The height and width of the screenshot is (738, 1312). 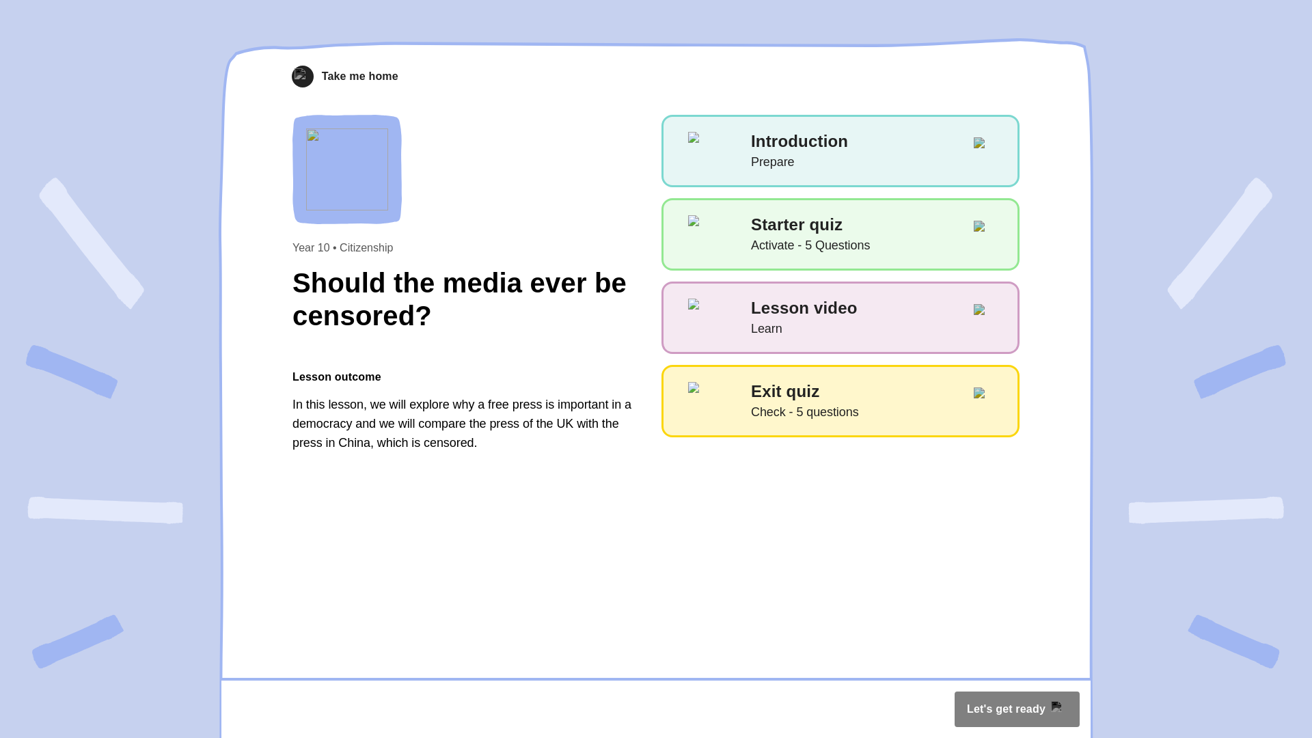 I want to click on Let's get ready, so click(x=344, y=77).